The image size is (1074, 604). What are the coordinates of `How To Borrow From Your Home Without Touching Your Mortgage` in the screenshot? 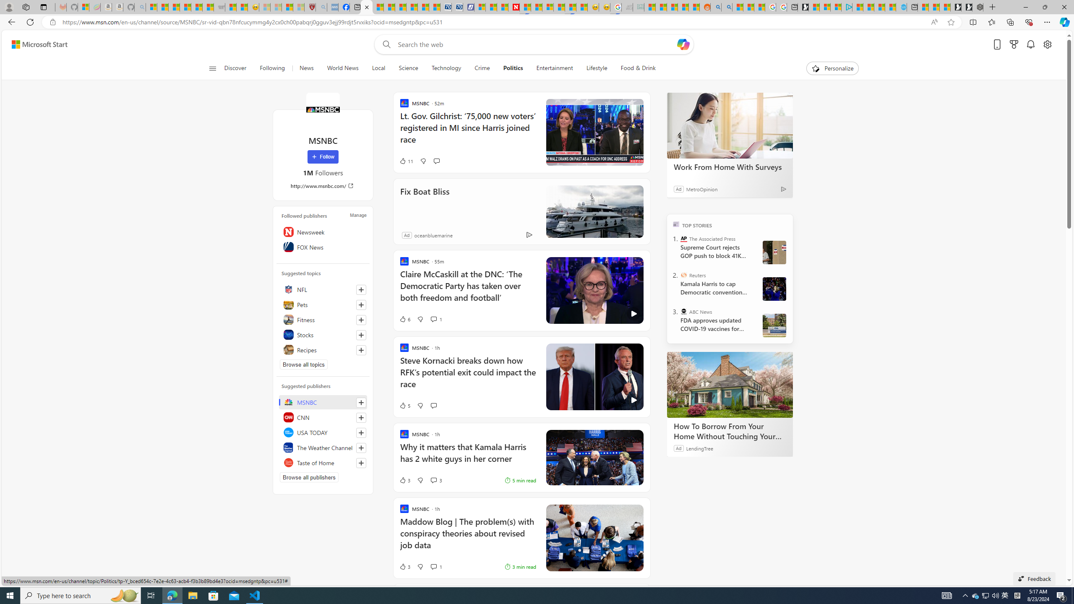 It's located at (730, 385).